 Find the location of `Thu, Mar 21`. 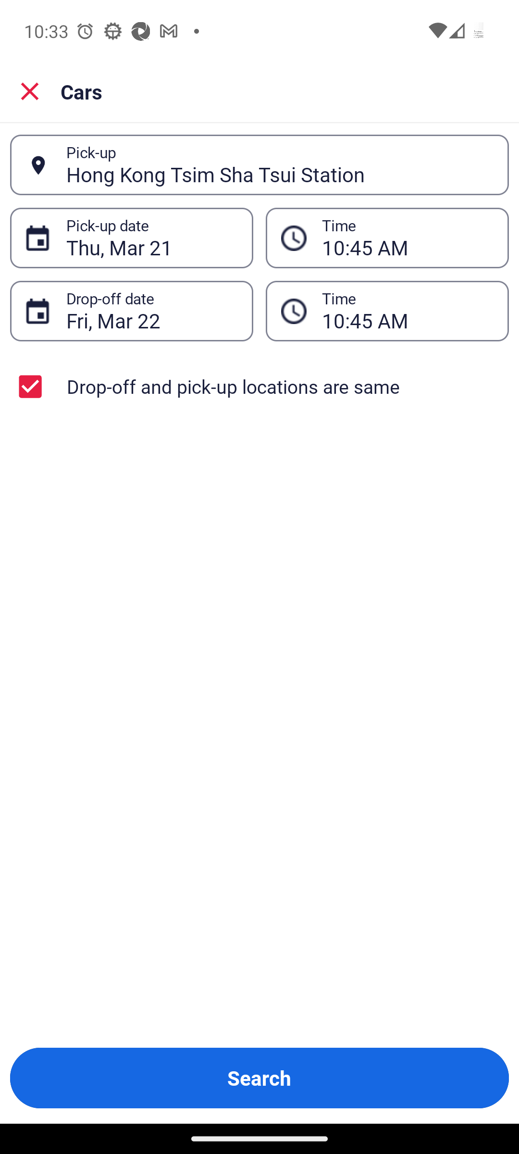

Thu, Mar 21 is located at coordinates (152, 238).